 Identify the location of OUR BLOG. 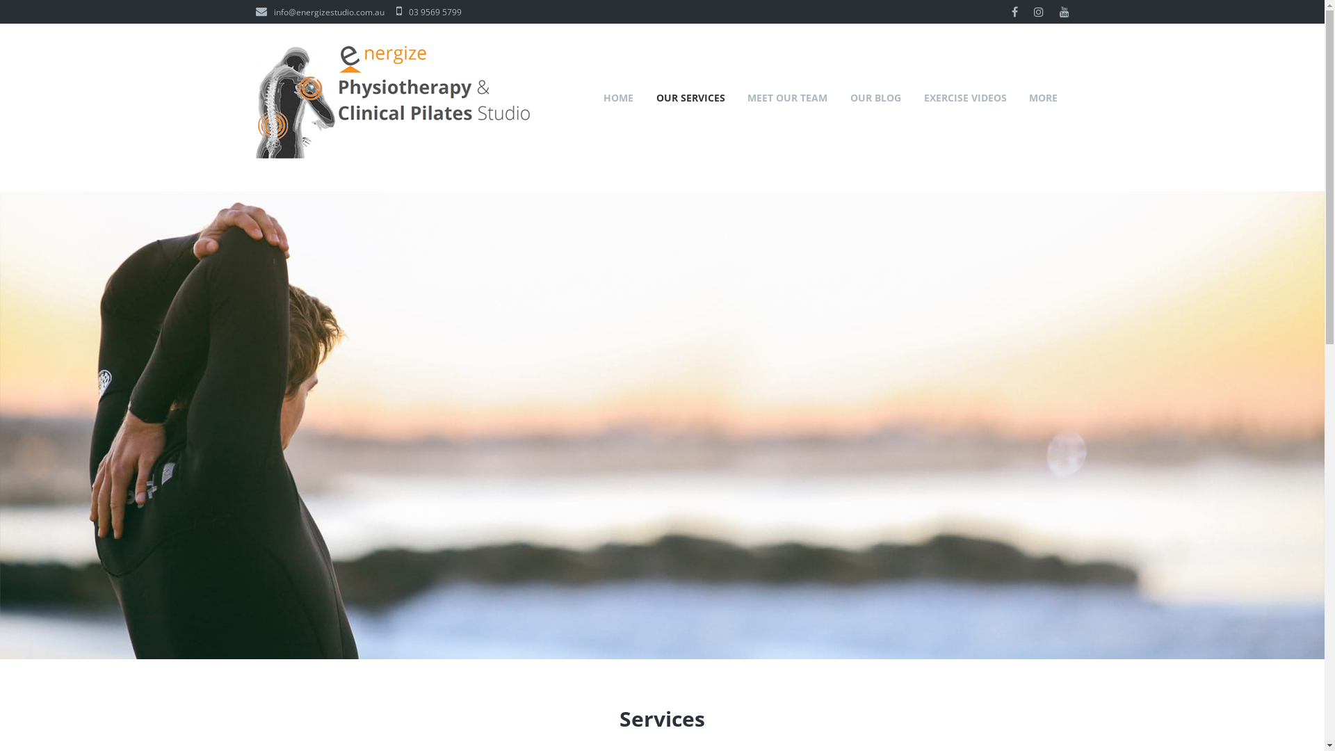
(876, 97).